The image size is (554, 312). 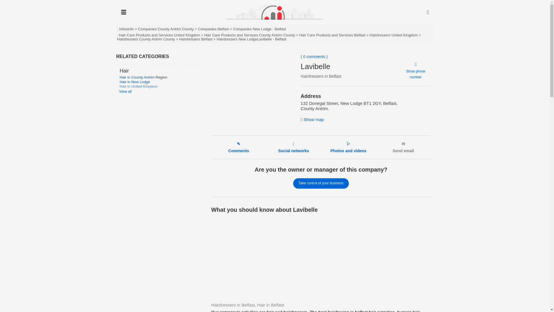 I want to click on Take control of your business, so click(x=321, y=183).